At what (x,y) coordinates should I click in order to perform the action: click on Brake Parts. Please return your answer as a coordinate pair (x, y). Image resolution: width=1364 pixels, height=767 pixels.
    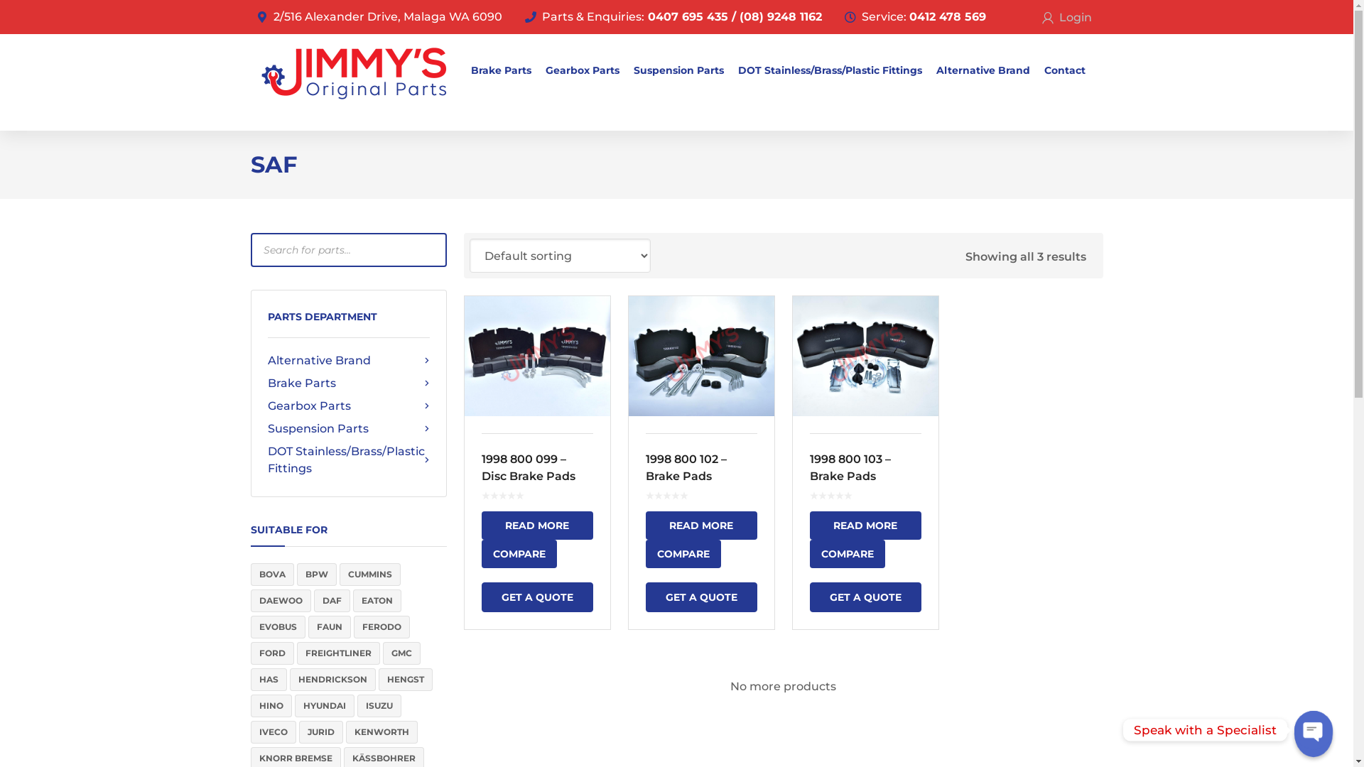
    Looking at the image, I should click on (500, 70).